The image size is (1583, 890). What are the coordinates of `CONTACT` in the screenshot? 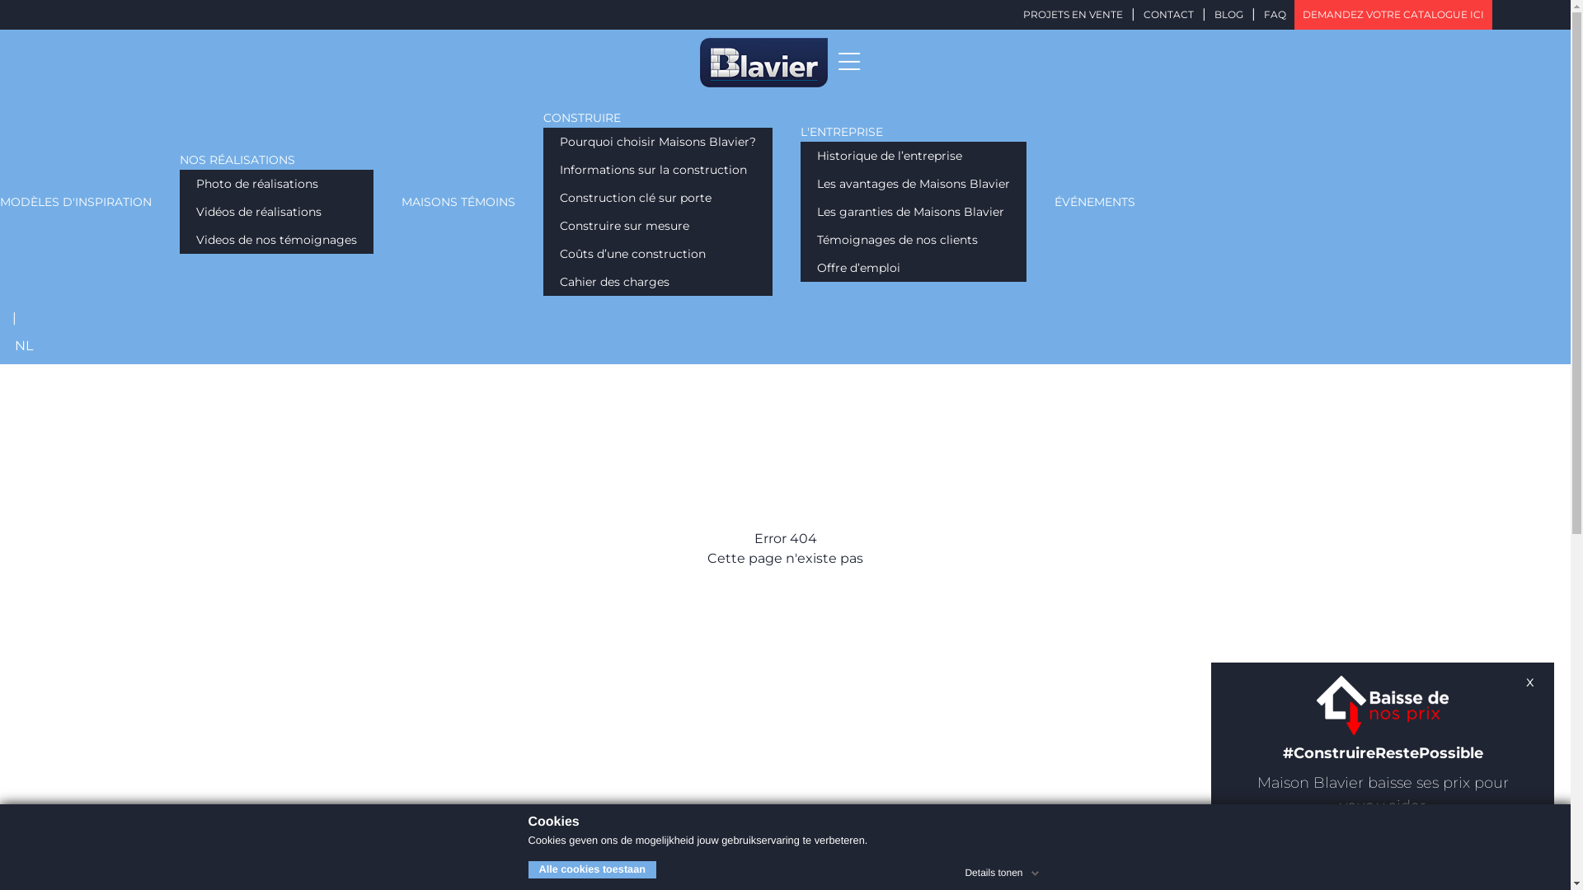 It's located at (1169, 15).